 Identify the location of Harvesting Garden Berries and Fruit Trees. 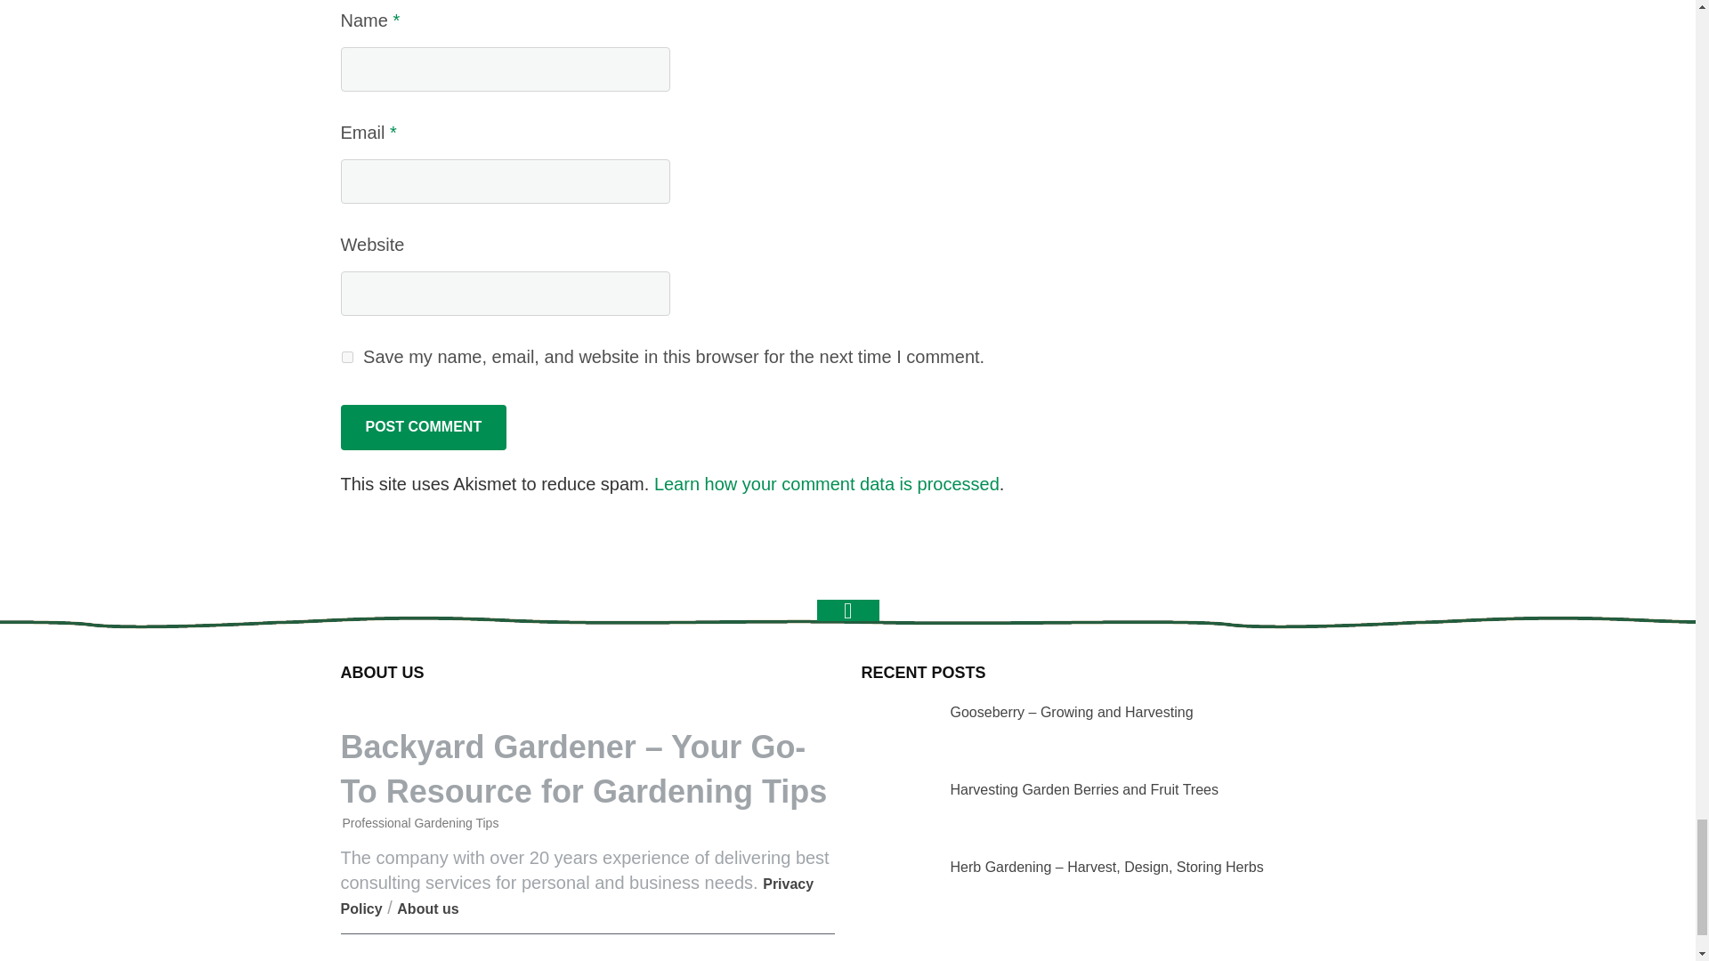
(894, 807).